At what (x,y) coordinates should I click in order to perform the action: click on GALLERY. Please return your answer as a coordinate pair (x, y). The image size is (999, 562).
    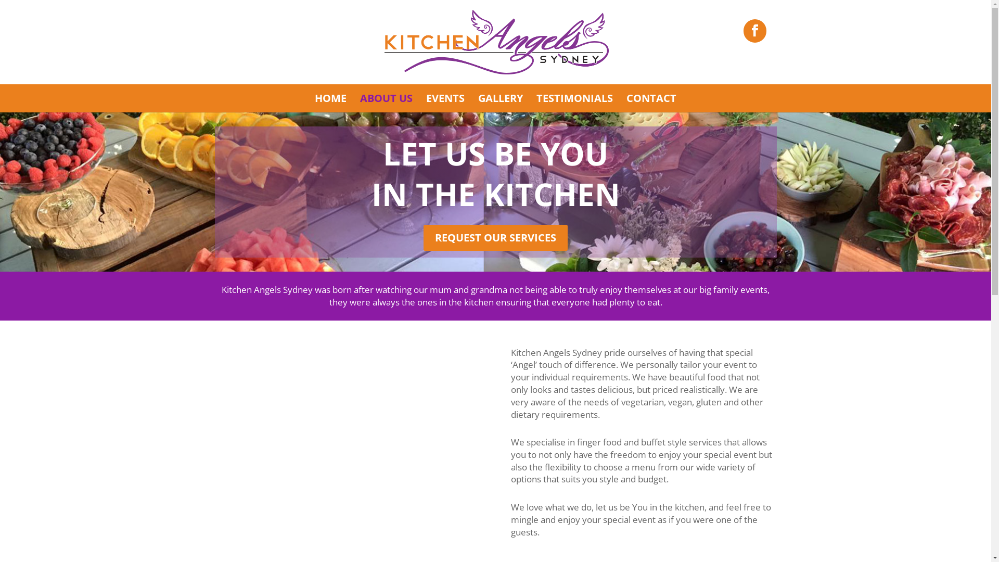
    Looking at the image, I should click on (501, 104).